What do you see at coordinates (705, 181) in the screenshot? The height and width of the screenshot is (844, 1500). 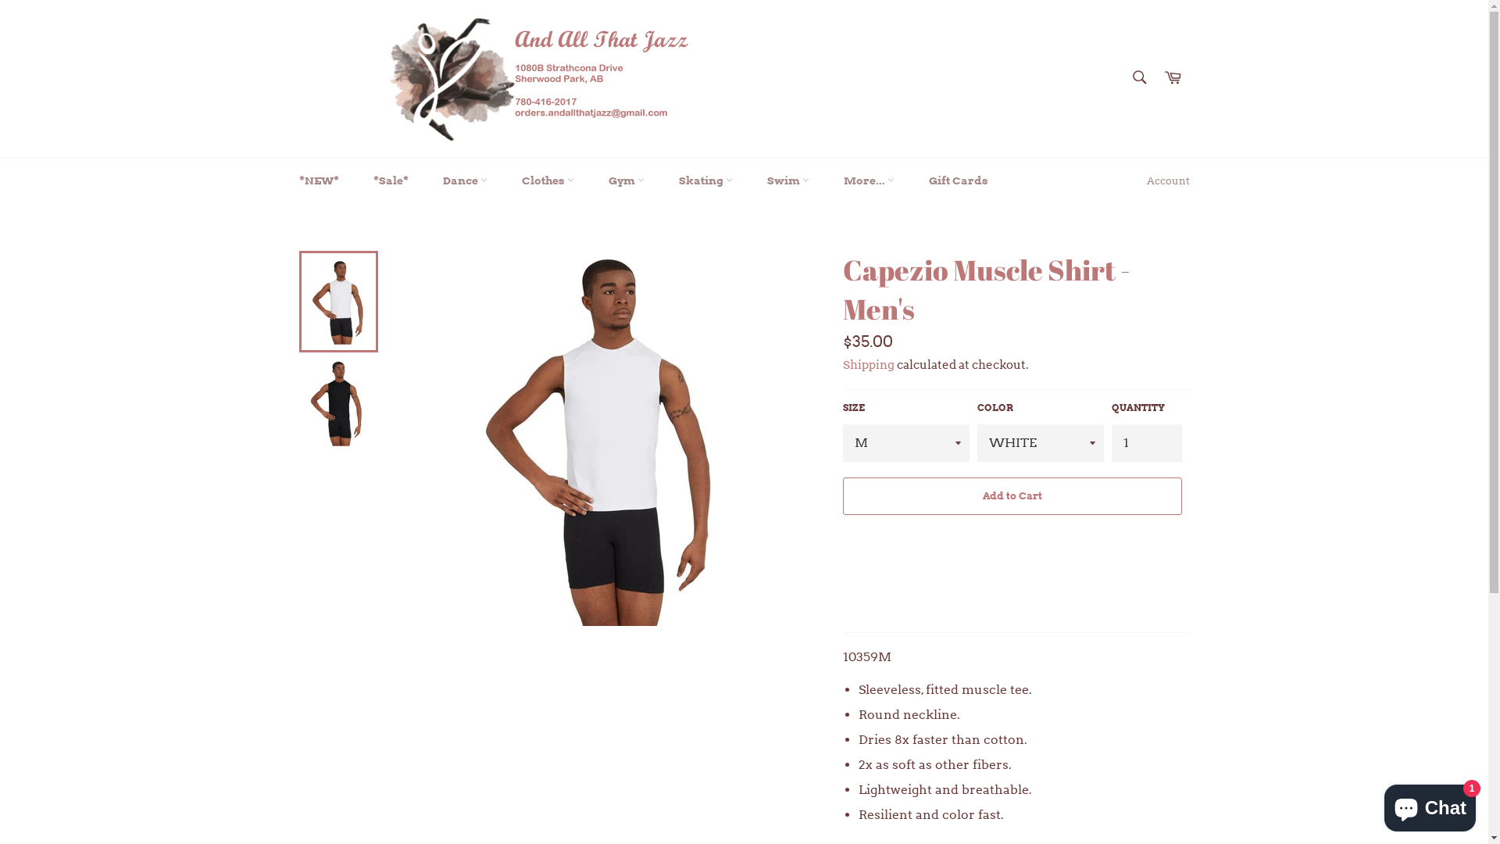 I see `Skating` at bounding box center [705, 181].